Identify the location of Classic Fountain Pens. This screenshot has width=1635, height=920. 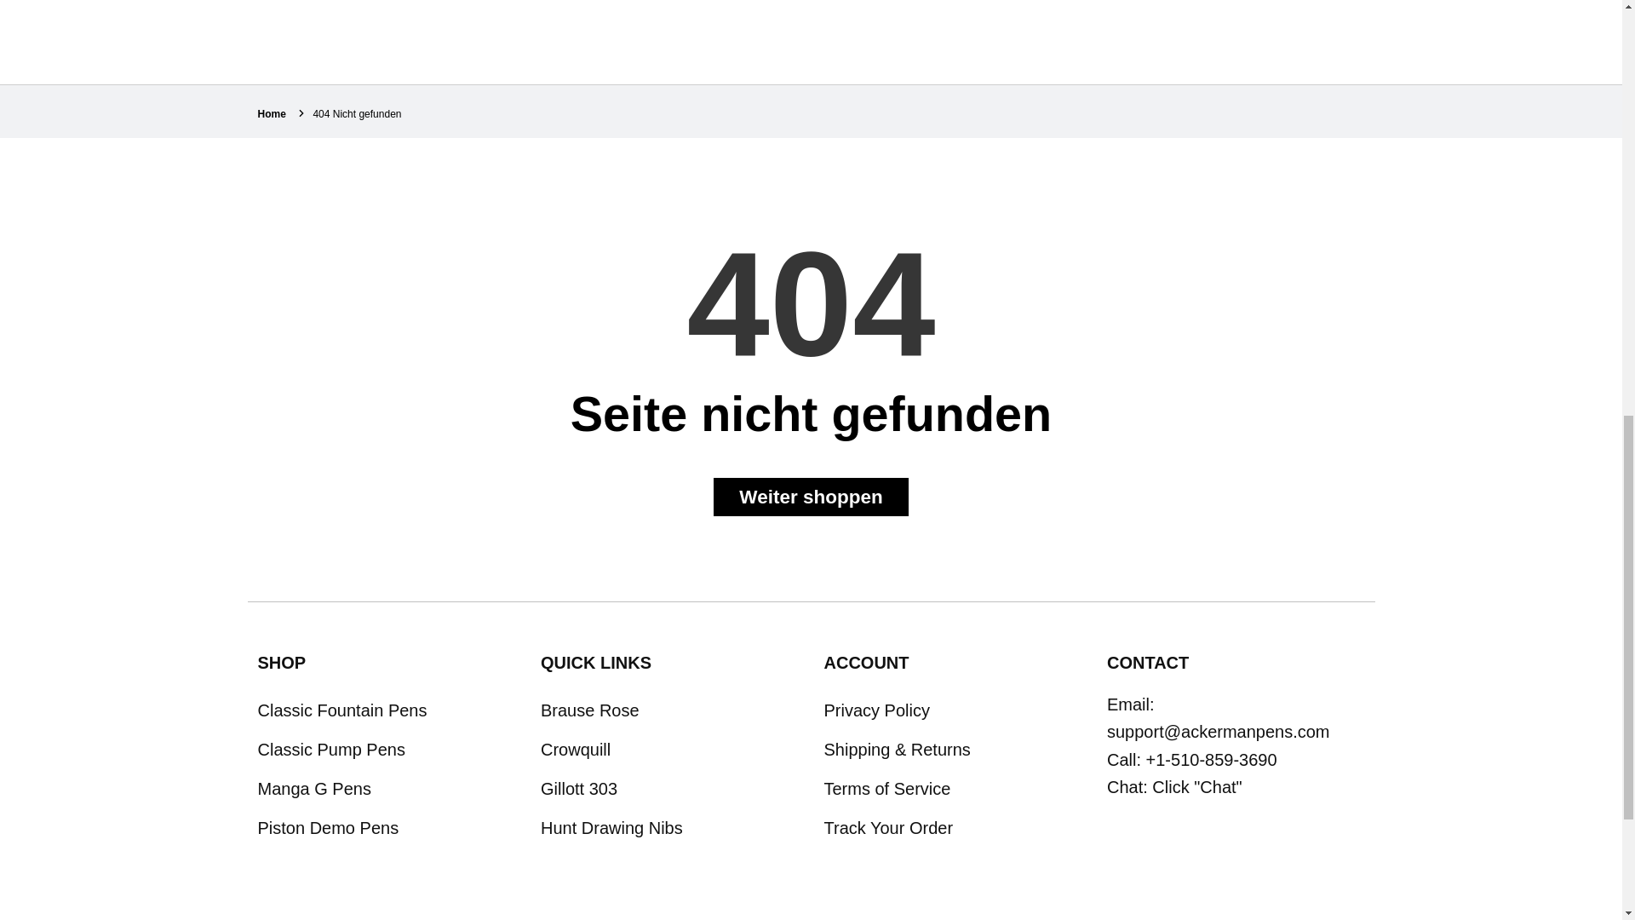
(385, 710).